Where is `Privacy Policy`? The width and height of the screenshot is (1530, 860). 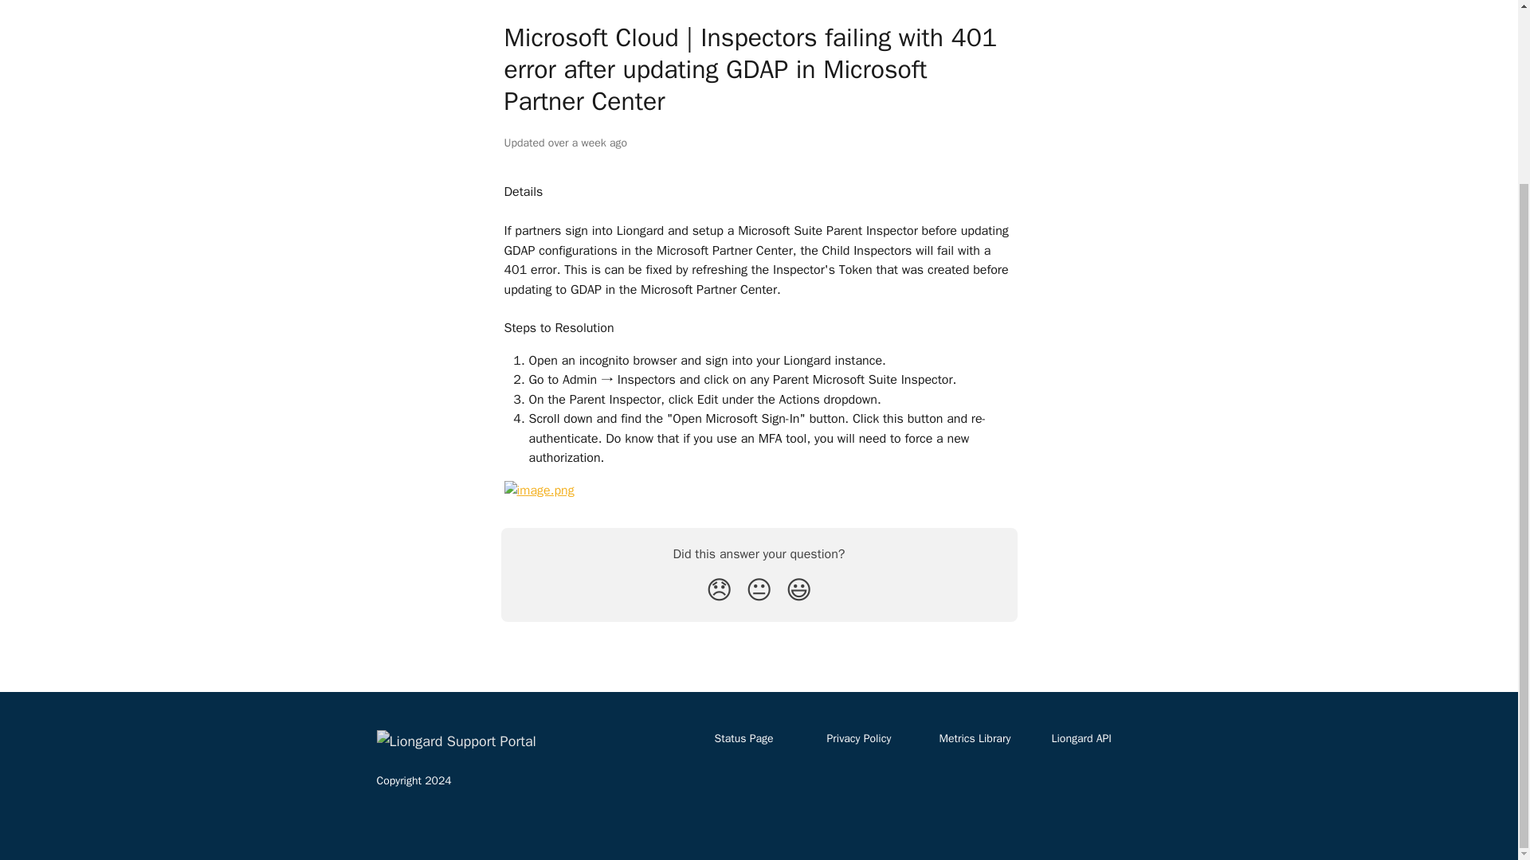
Privacy Policy is located at coordinates (859, 739).